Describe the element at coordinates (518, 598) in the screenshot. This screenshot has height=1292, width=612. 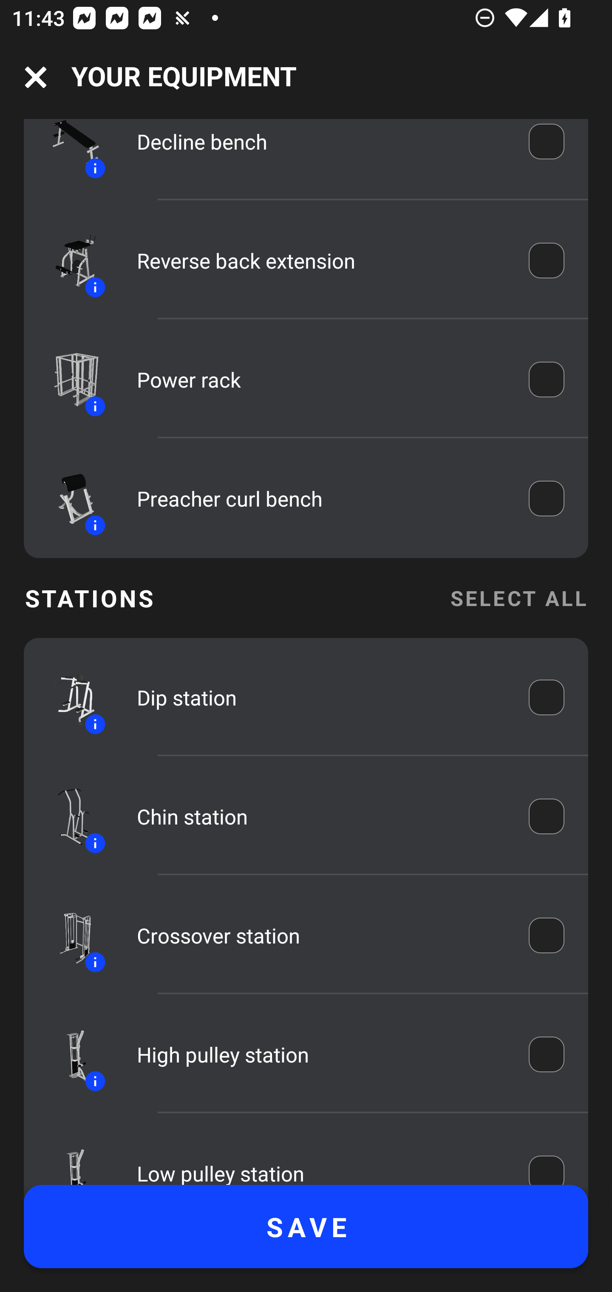
I see `SELECT ALL` at that location.